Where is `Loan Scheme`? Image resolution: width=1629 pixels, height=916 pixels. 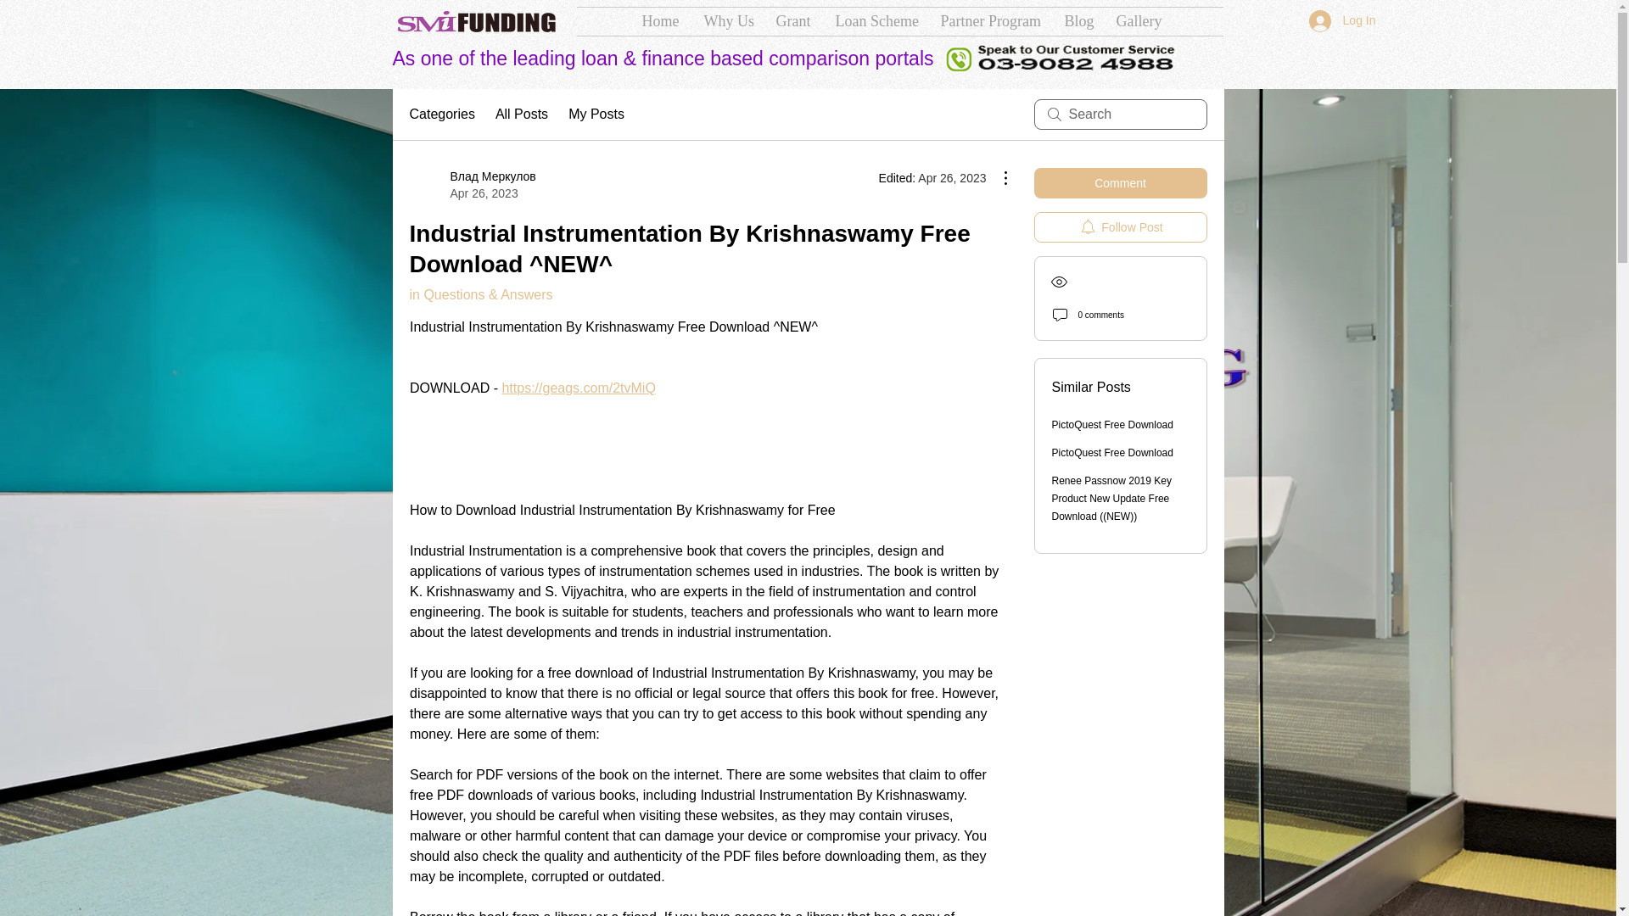 Loan Scheme is located at coordinates (876, 21).